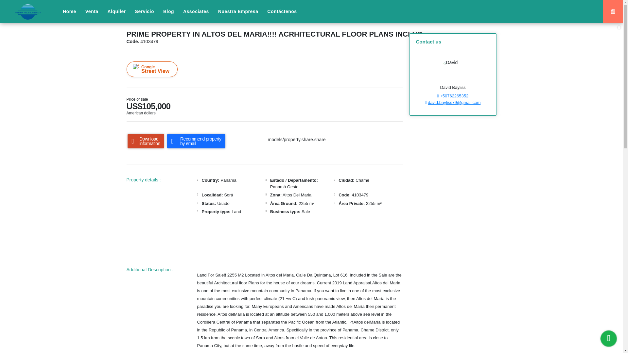  I want to click on Company Logo, so click(27, 12).